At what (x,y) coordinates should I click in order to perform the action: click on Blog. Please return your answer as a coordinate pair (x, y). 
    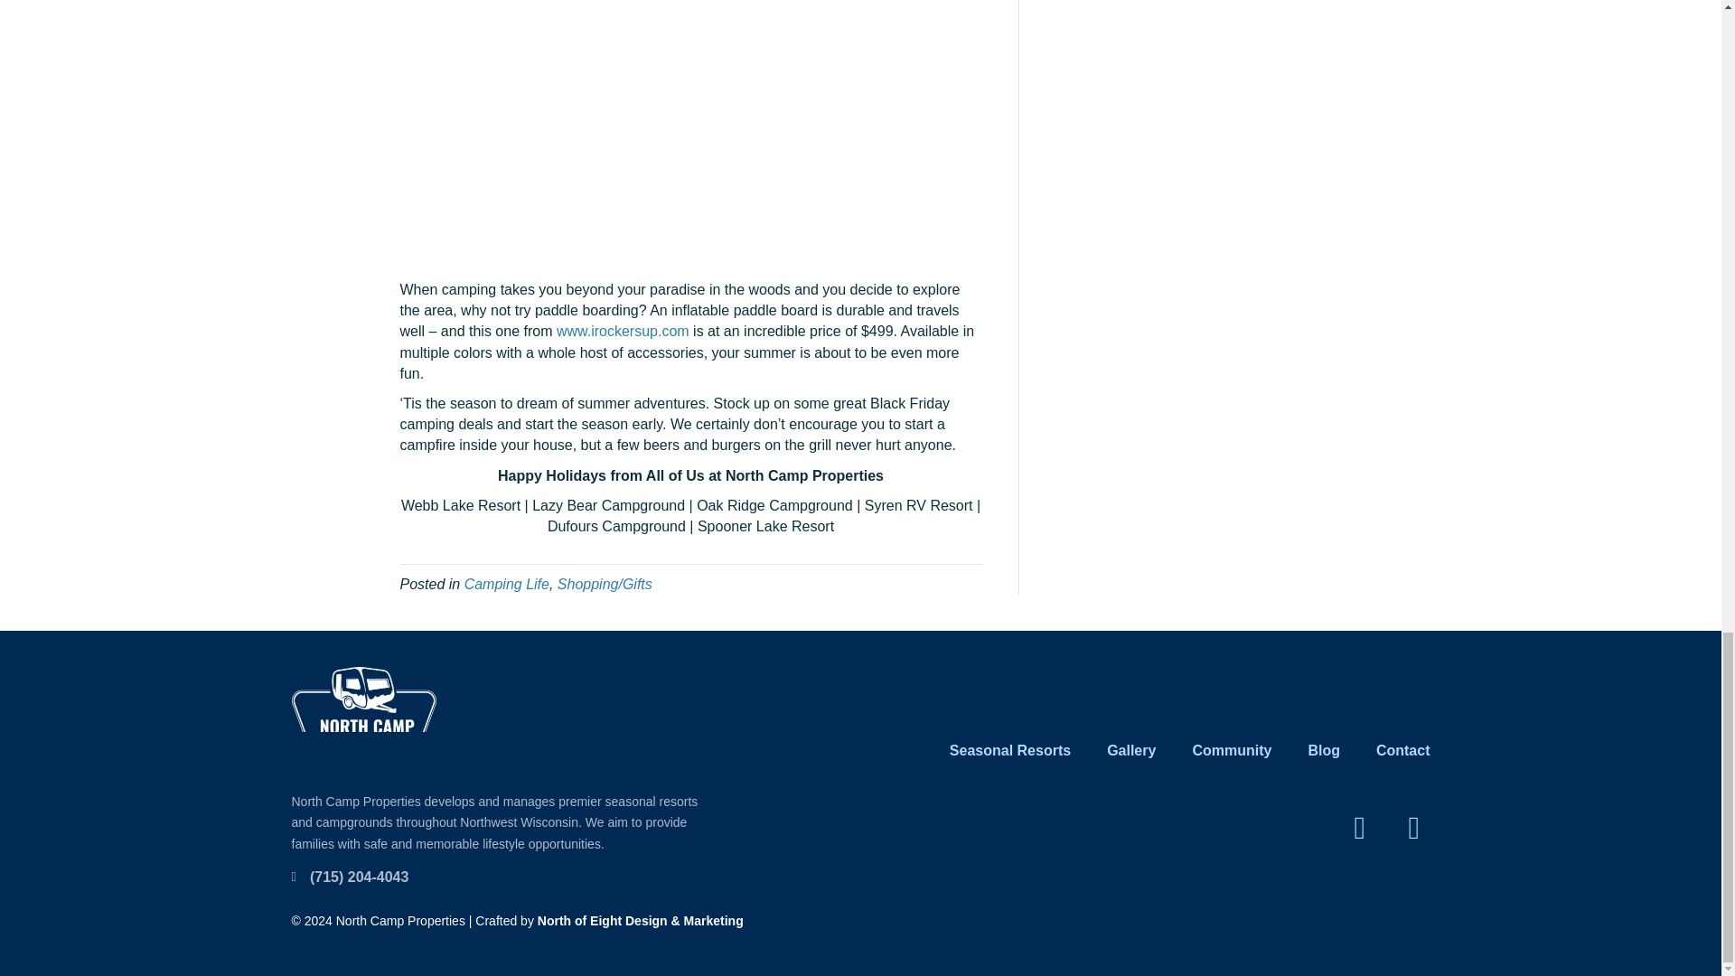
    Looking at the image, I should click on (1323, 750).